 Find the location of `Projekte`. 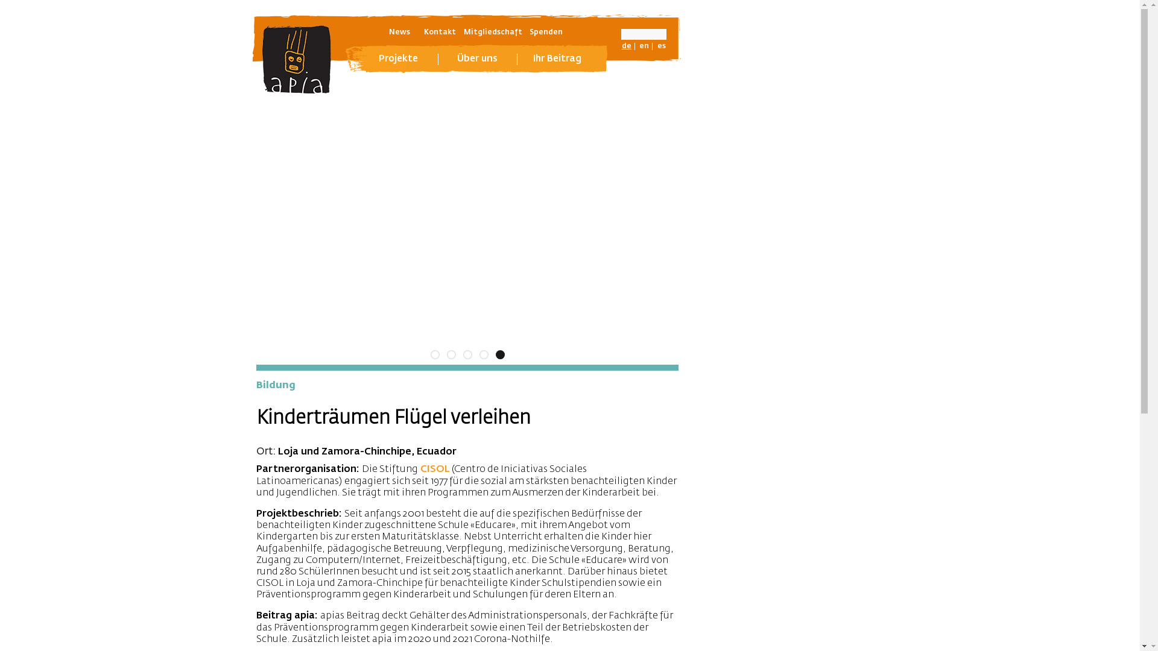

Projekte is located at coordinates (399, 59).